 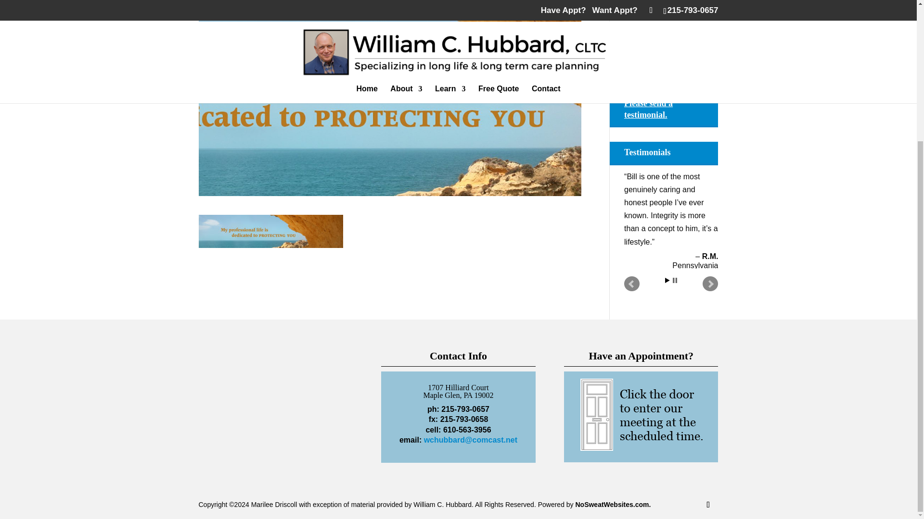 I want to click on Free Quote, so click(x=644, y=28).